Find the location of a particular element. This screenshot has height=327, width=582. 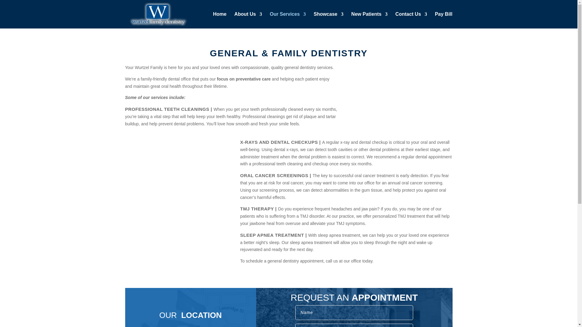

New Patients is located at coordinates (369, 20).